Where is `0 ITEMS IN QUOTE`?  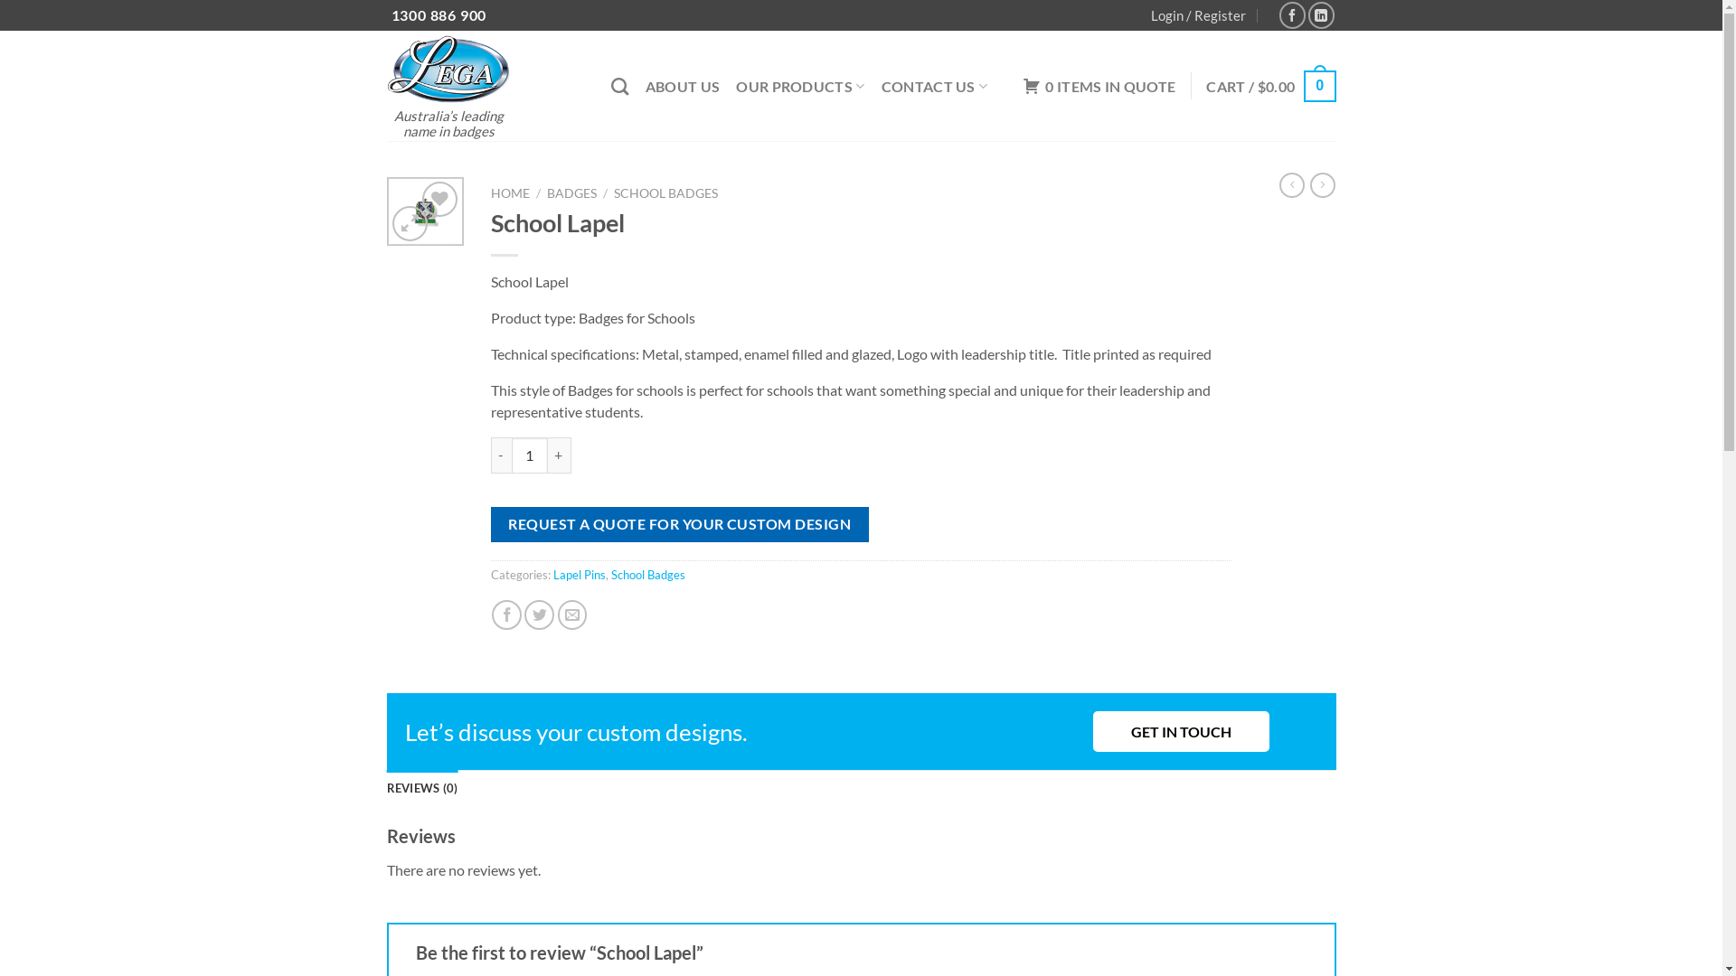 0 ITEMS IN QUOTE is located at coordinates (1099, 86).